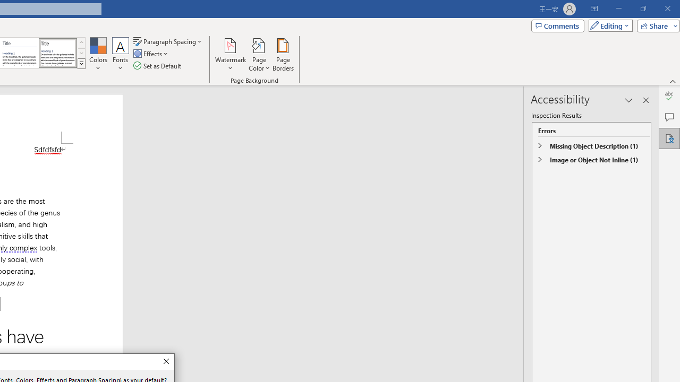 The image size is (680, 382). What do you see at coordinates (121, 54) in the screenshot?
I see `Fonts` at bounding box center [121, 54].